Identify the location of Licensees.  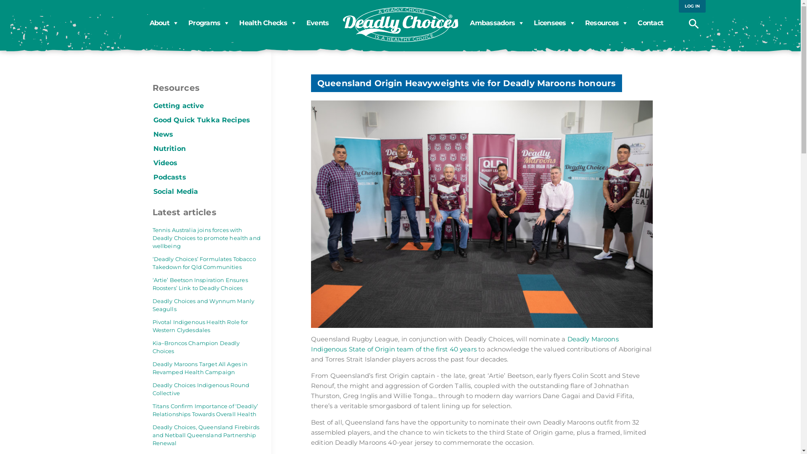
(554, 23).